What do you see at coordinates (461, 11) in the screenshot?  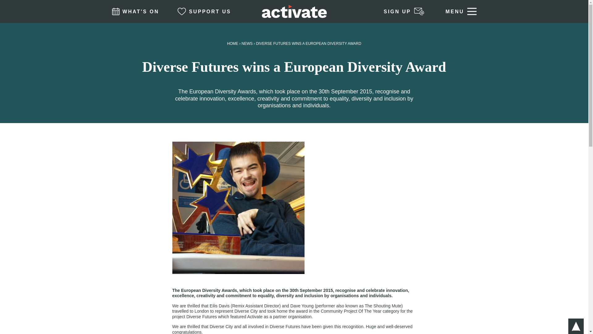 I see `MENU` at bounding box center [461, 11].